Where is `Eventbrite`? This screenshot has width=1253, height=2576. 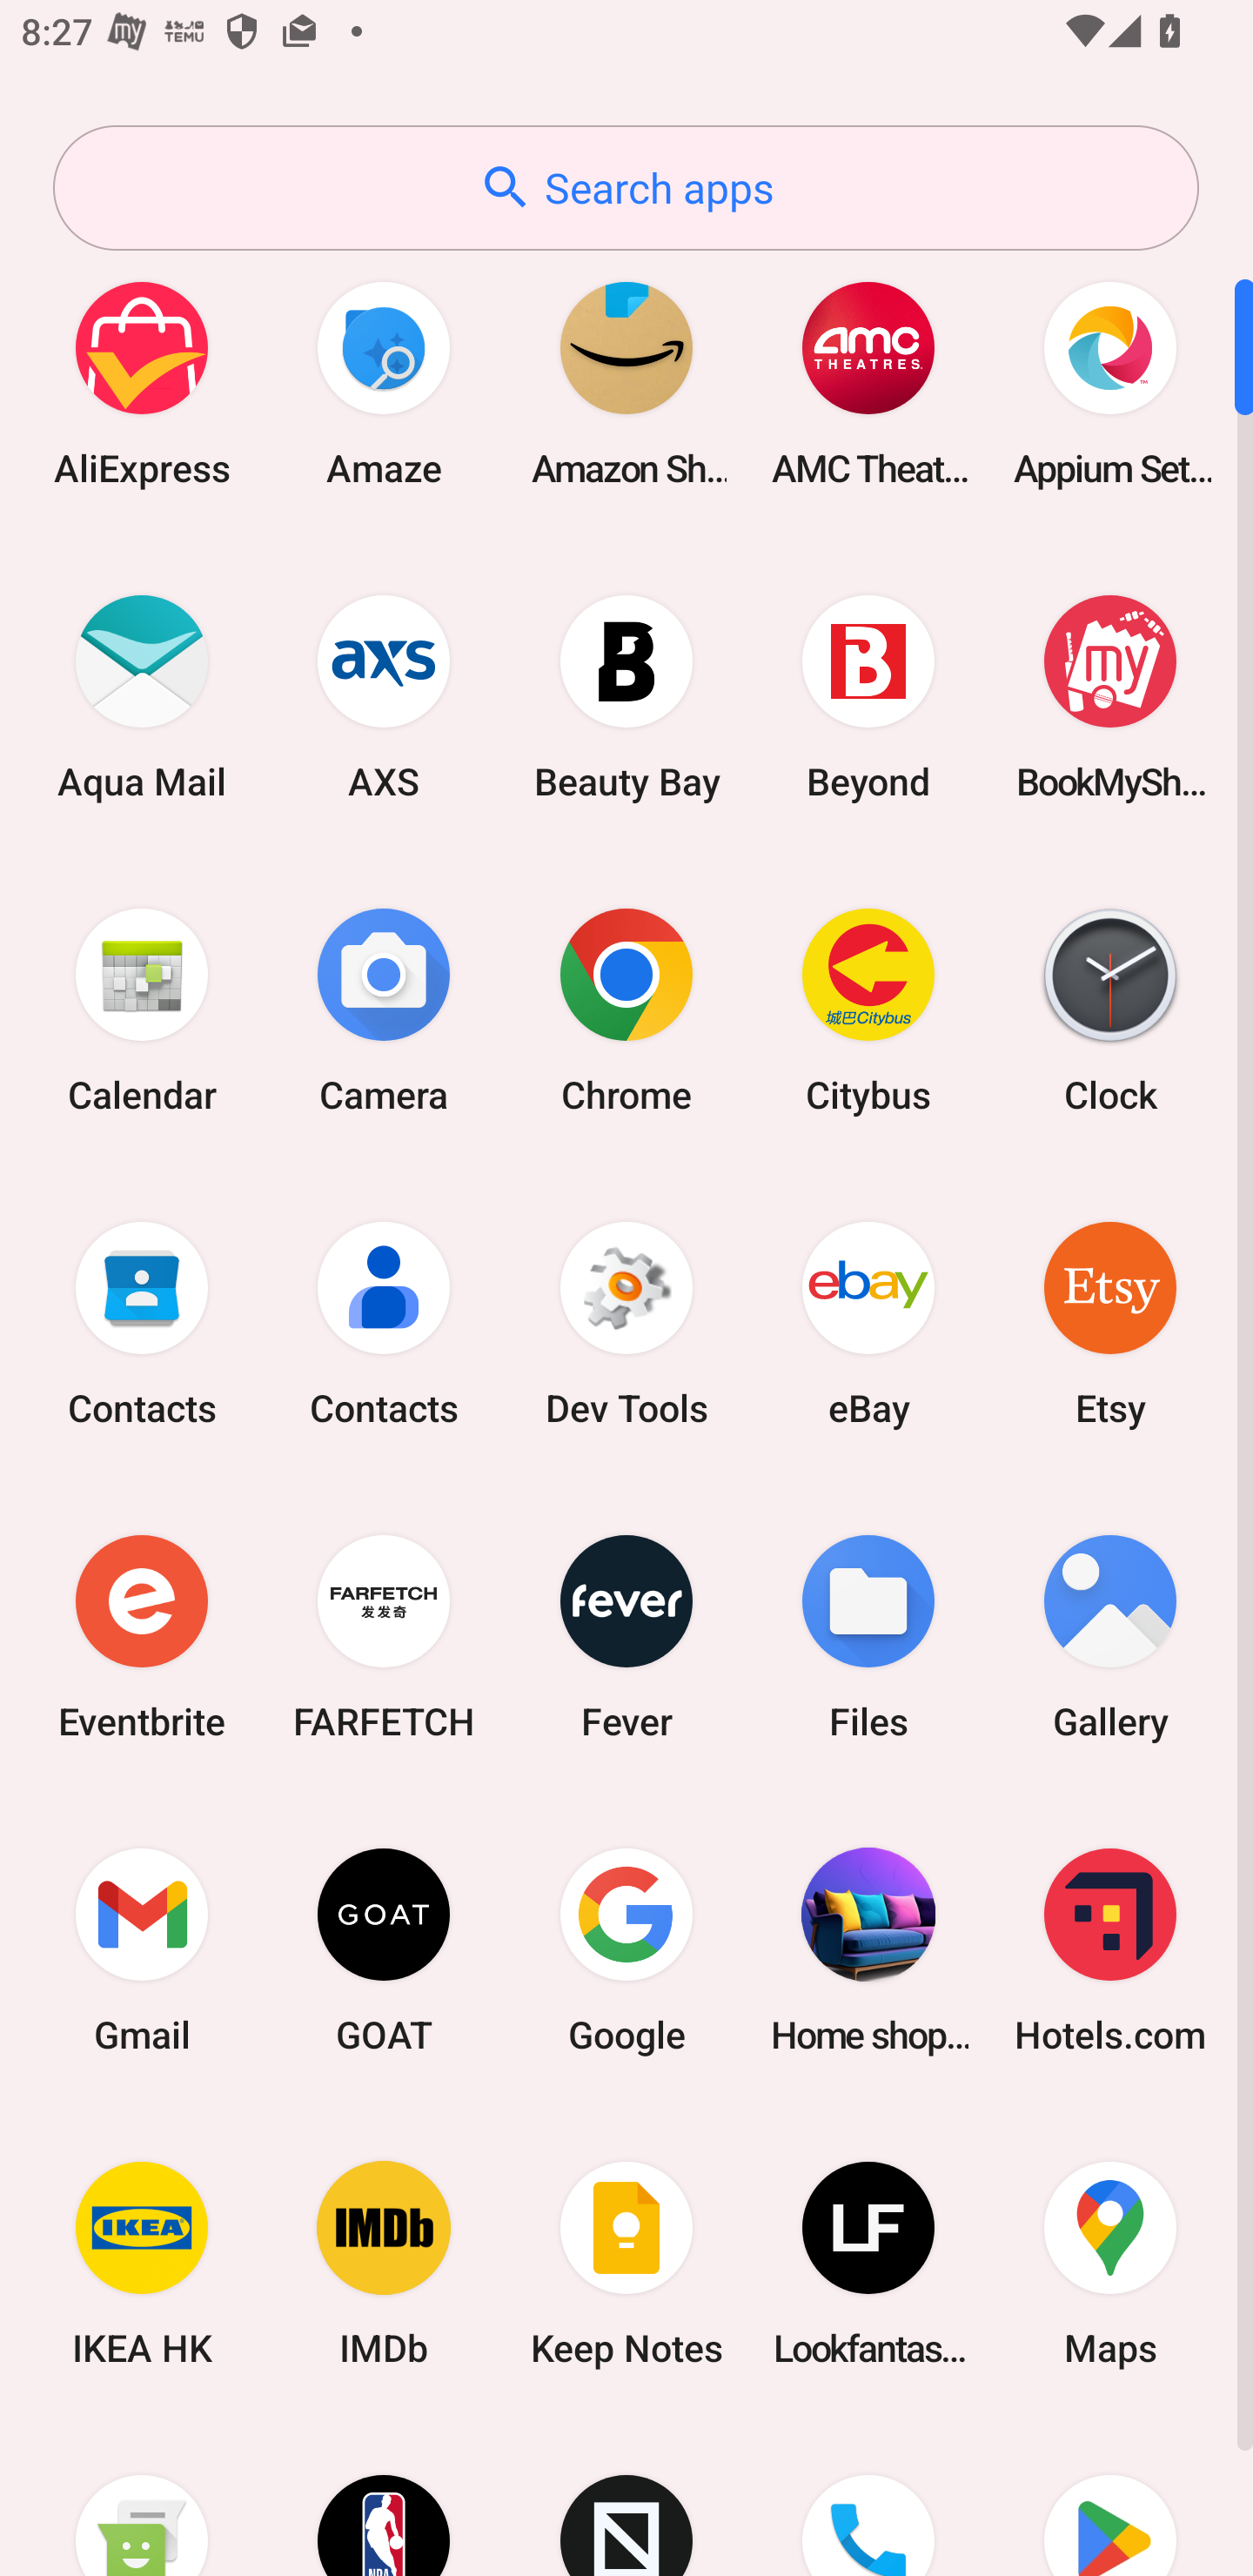
Eventbrite is located at coordinates (142, 1636).